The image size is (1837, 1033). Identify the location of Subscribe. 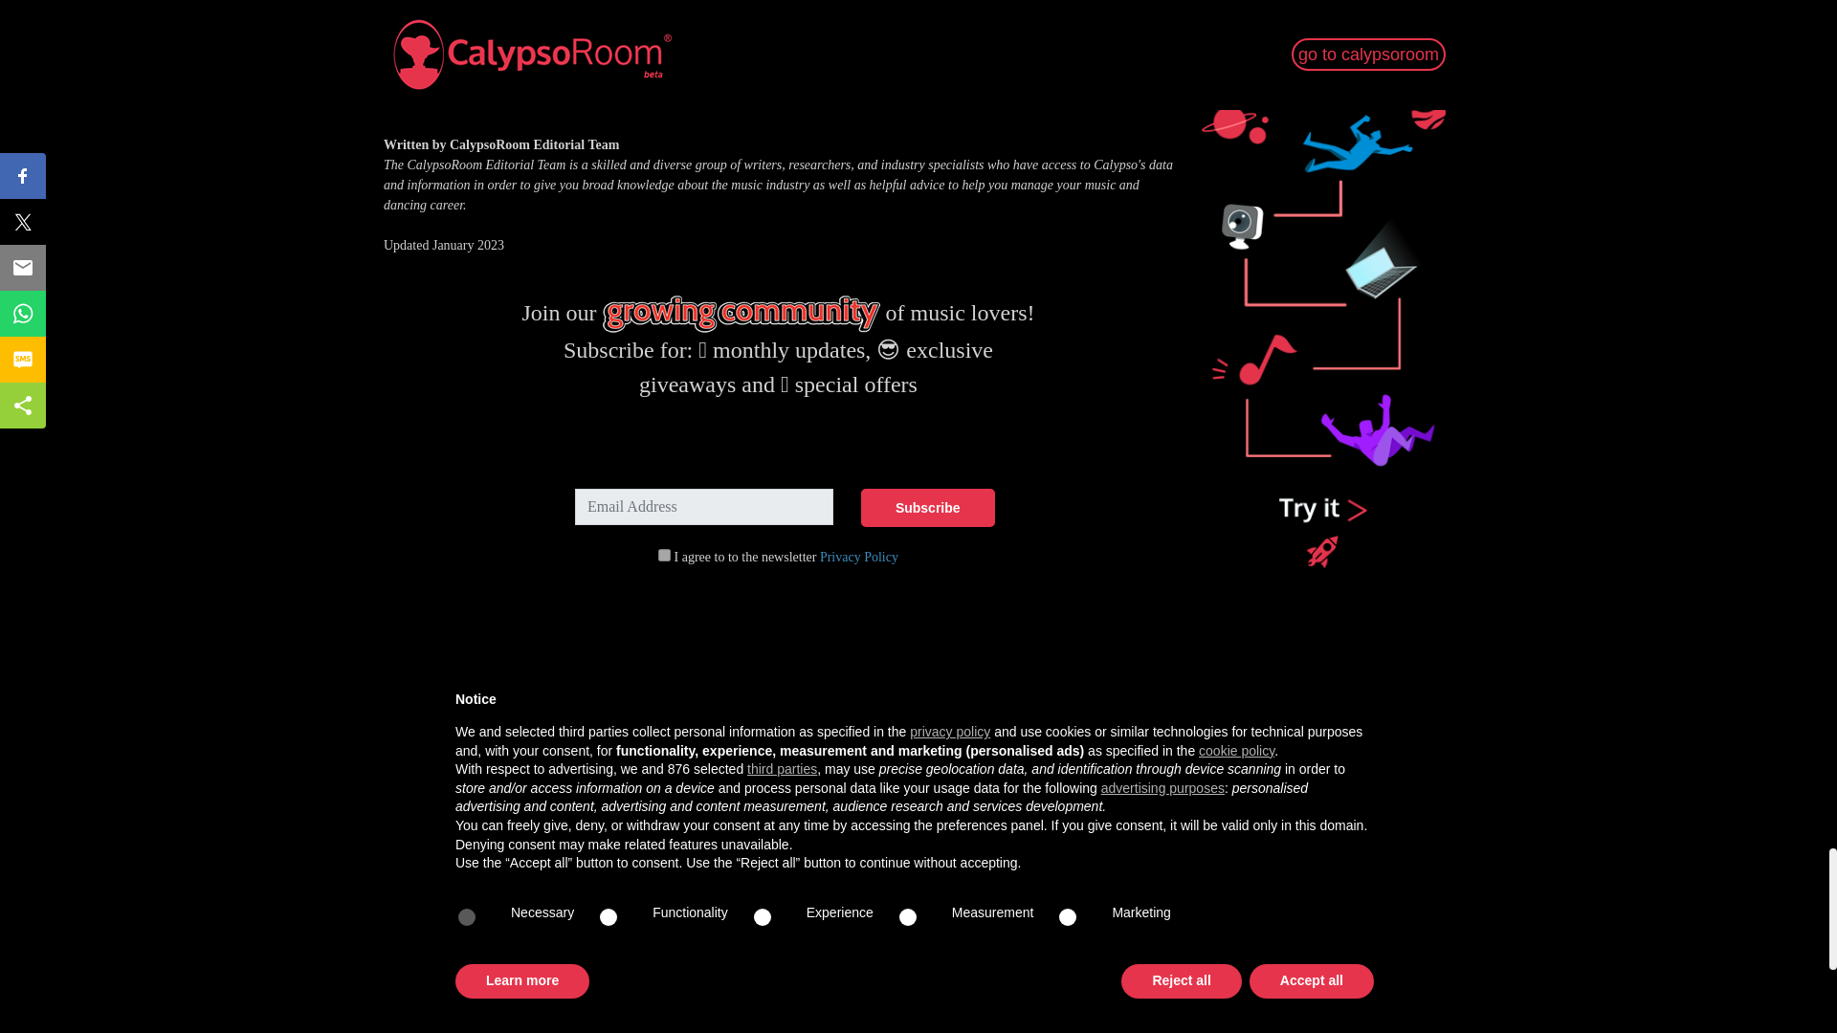
(928, 507).